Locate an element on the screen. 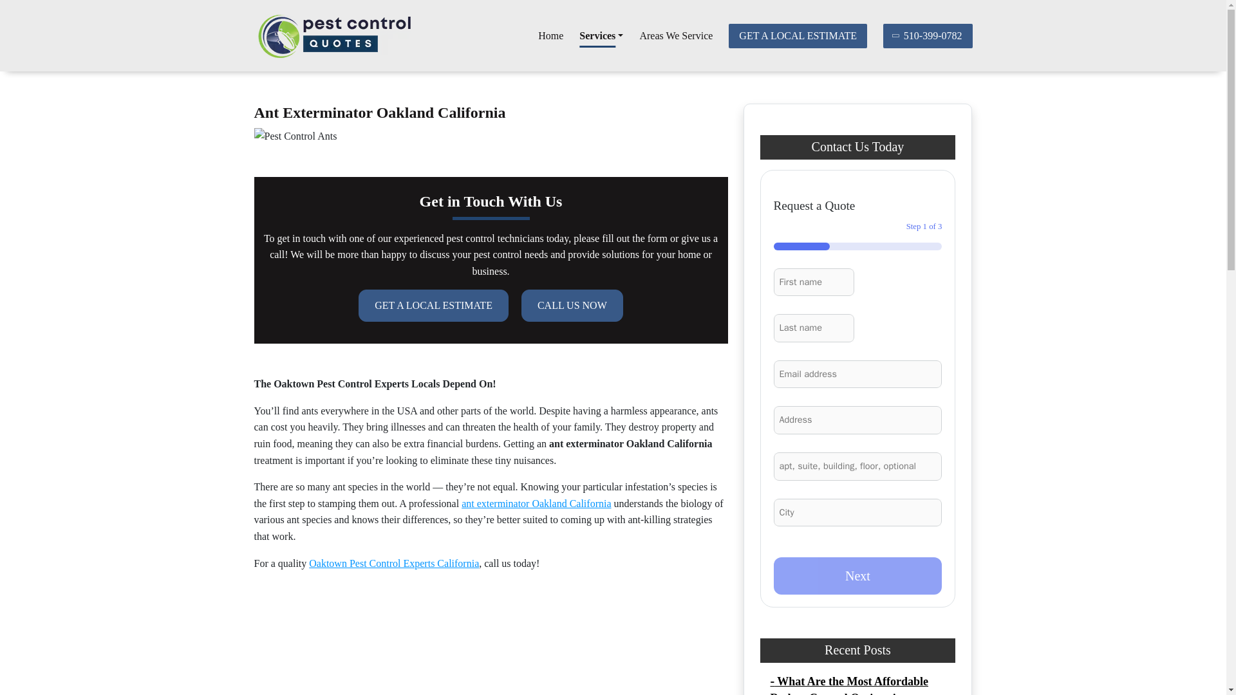 The width and height of the screenshot is (1236, 695). Oaktown Pest Control Experts California is located at coordinates (394, 564).